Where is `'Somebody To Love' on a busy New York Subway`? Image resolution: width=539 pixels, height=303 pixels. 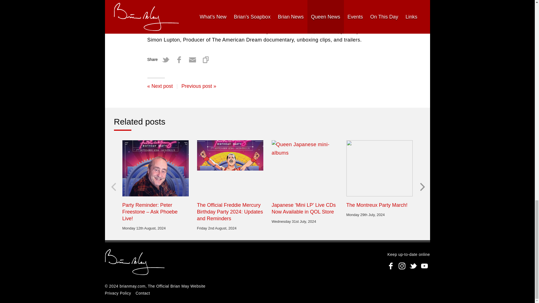 'Somebody To Love' on a busy New York Subway is located at coordinates (198, 86).